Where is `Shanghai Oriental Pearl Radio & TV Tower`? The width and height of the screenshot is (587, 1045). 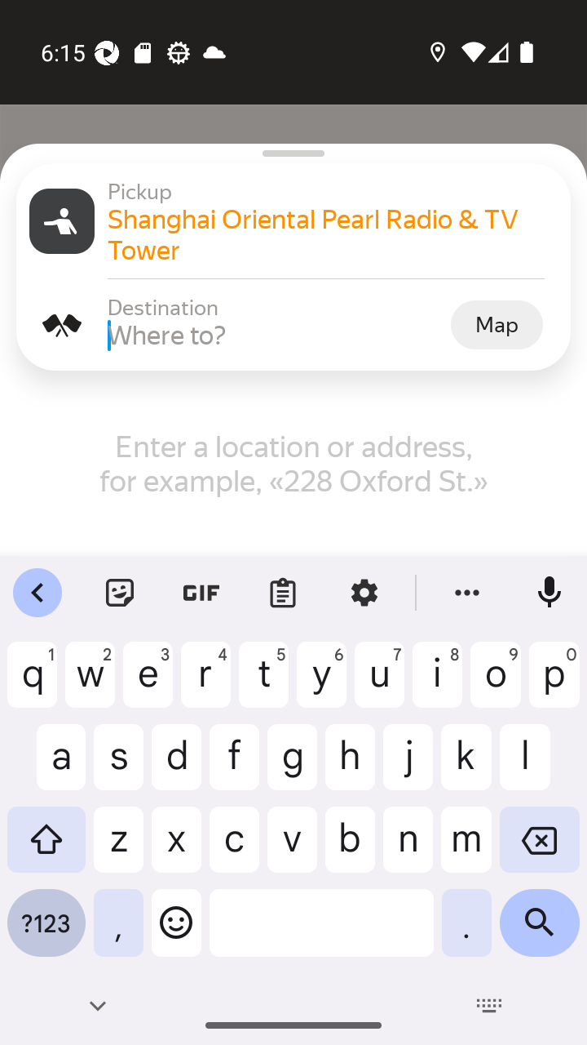
Shanghai Oriental Pearl Radio & TV Tower is located at coordinates (333, 235).